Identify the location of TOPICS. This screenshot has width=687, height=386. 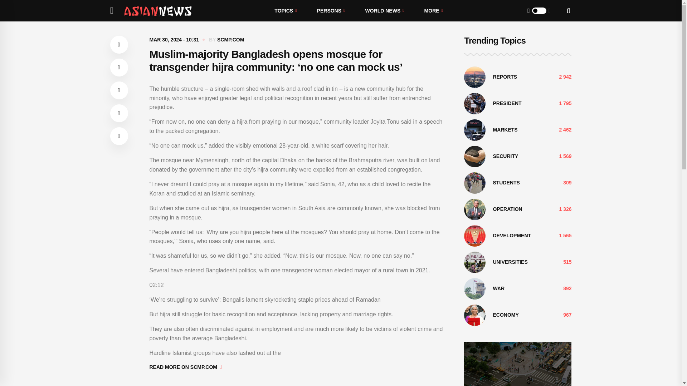
(286, 11).